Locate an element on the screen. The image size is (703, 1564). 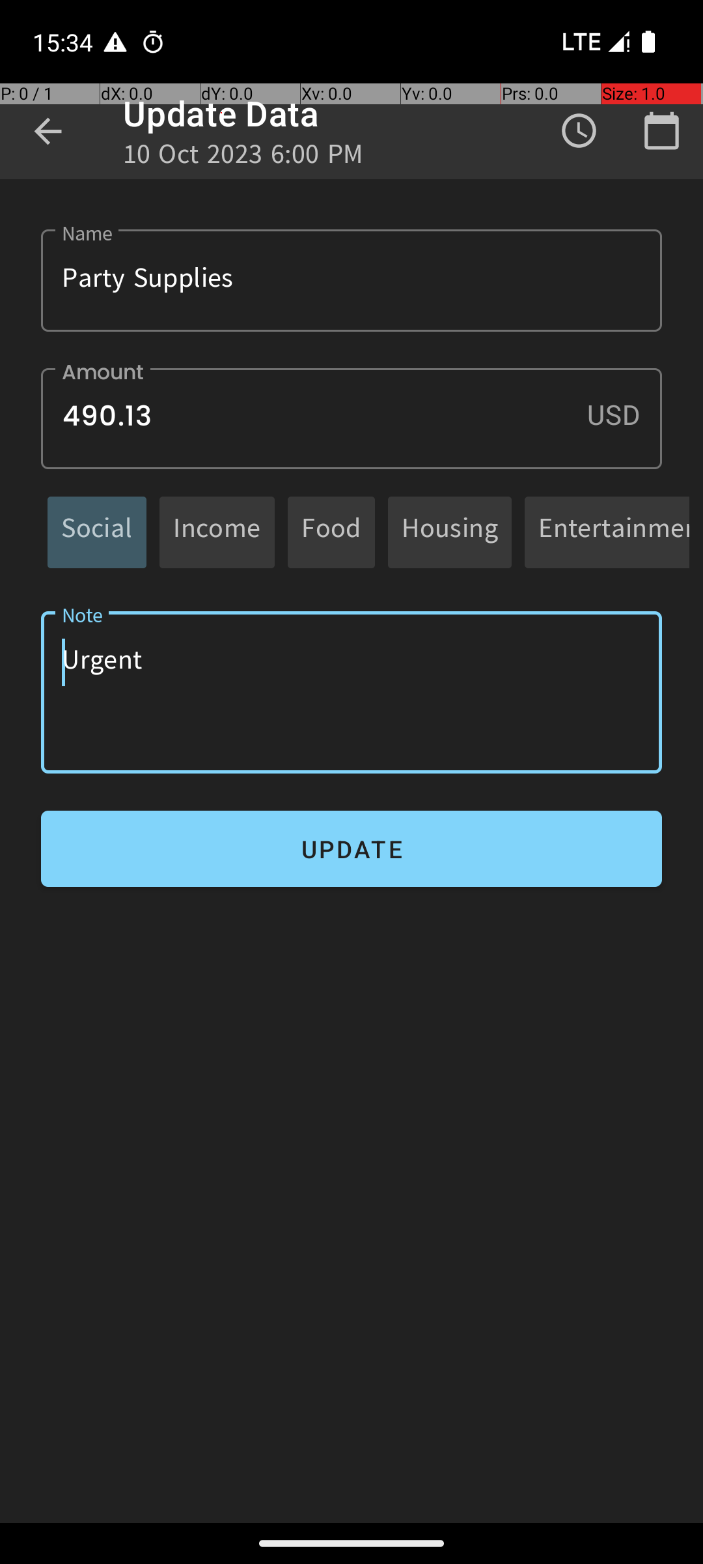
Urgent is located at coordinates (351, 692).